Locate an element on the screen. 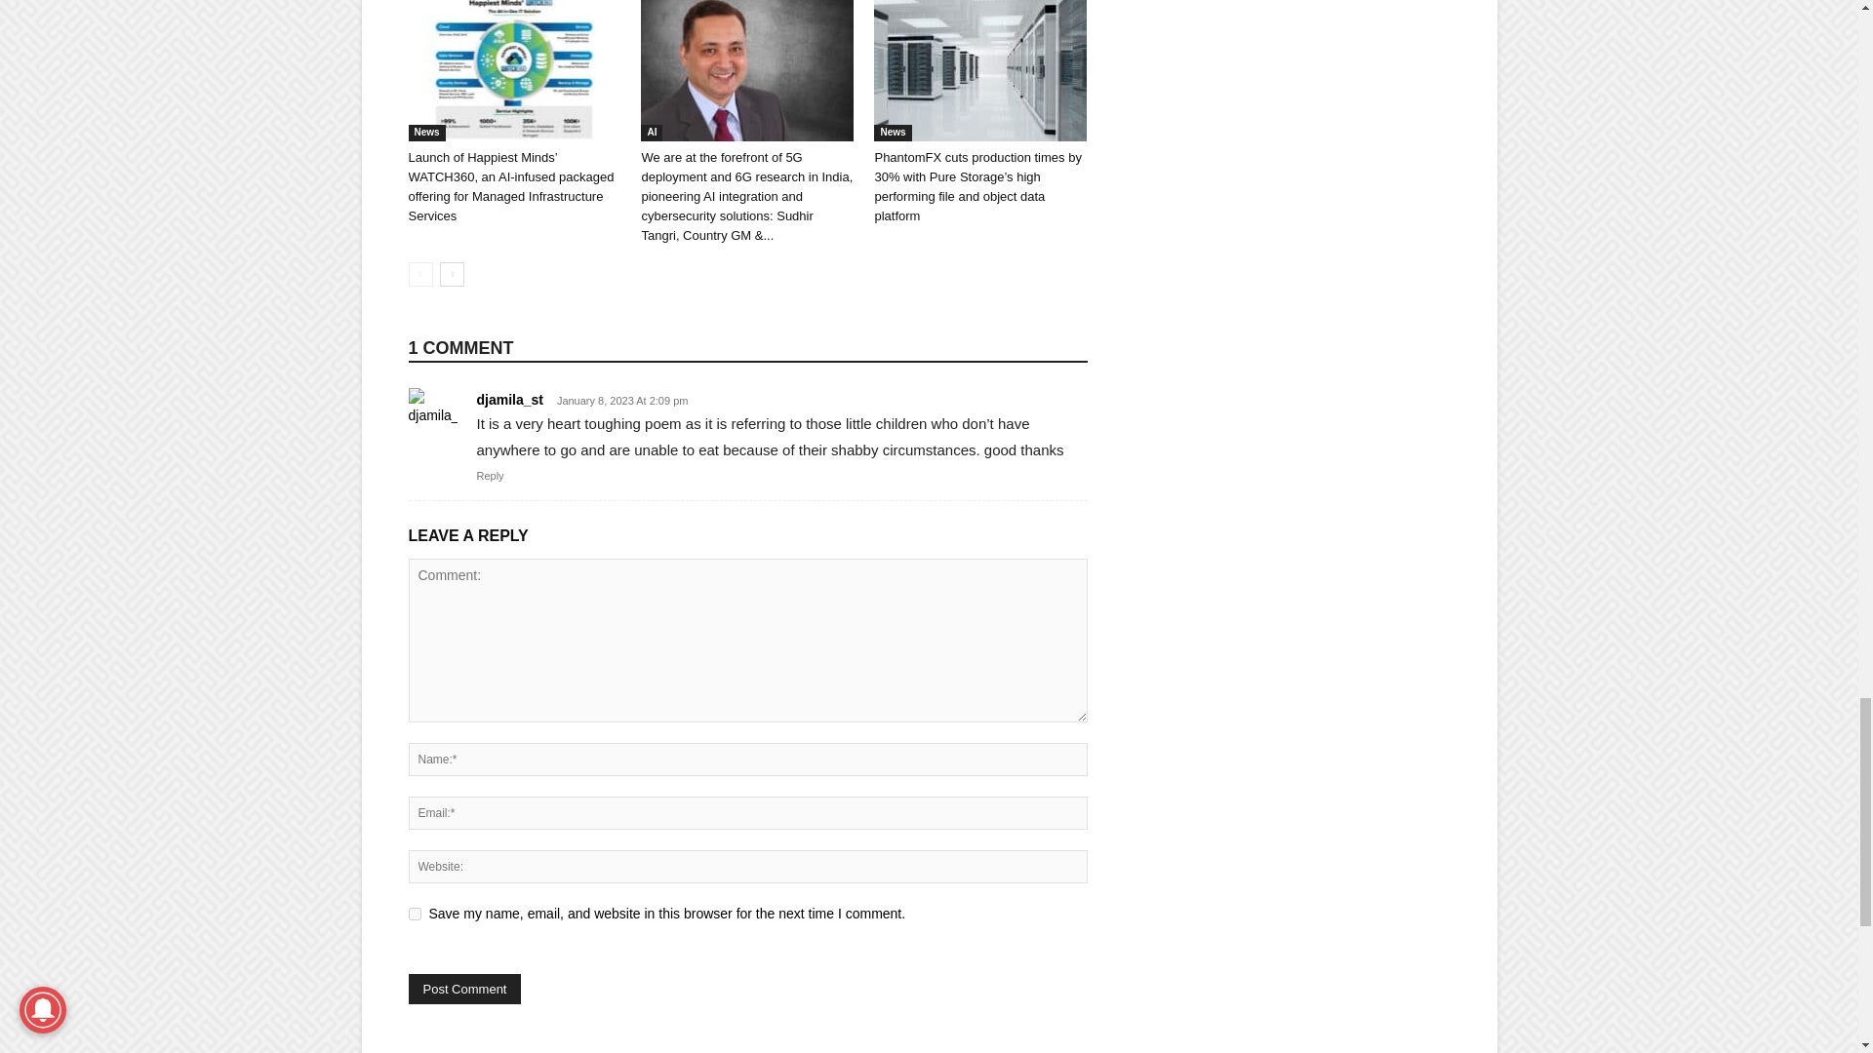  Post Comment is located at coordinates (464, 989).